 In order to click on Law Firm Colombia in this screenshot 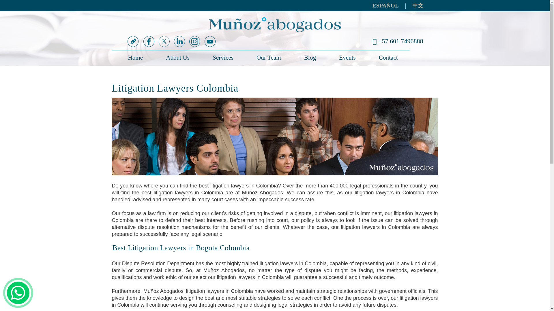, I will do `click(133, 58)`.